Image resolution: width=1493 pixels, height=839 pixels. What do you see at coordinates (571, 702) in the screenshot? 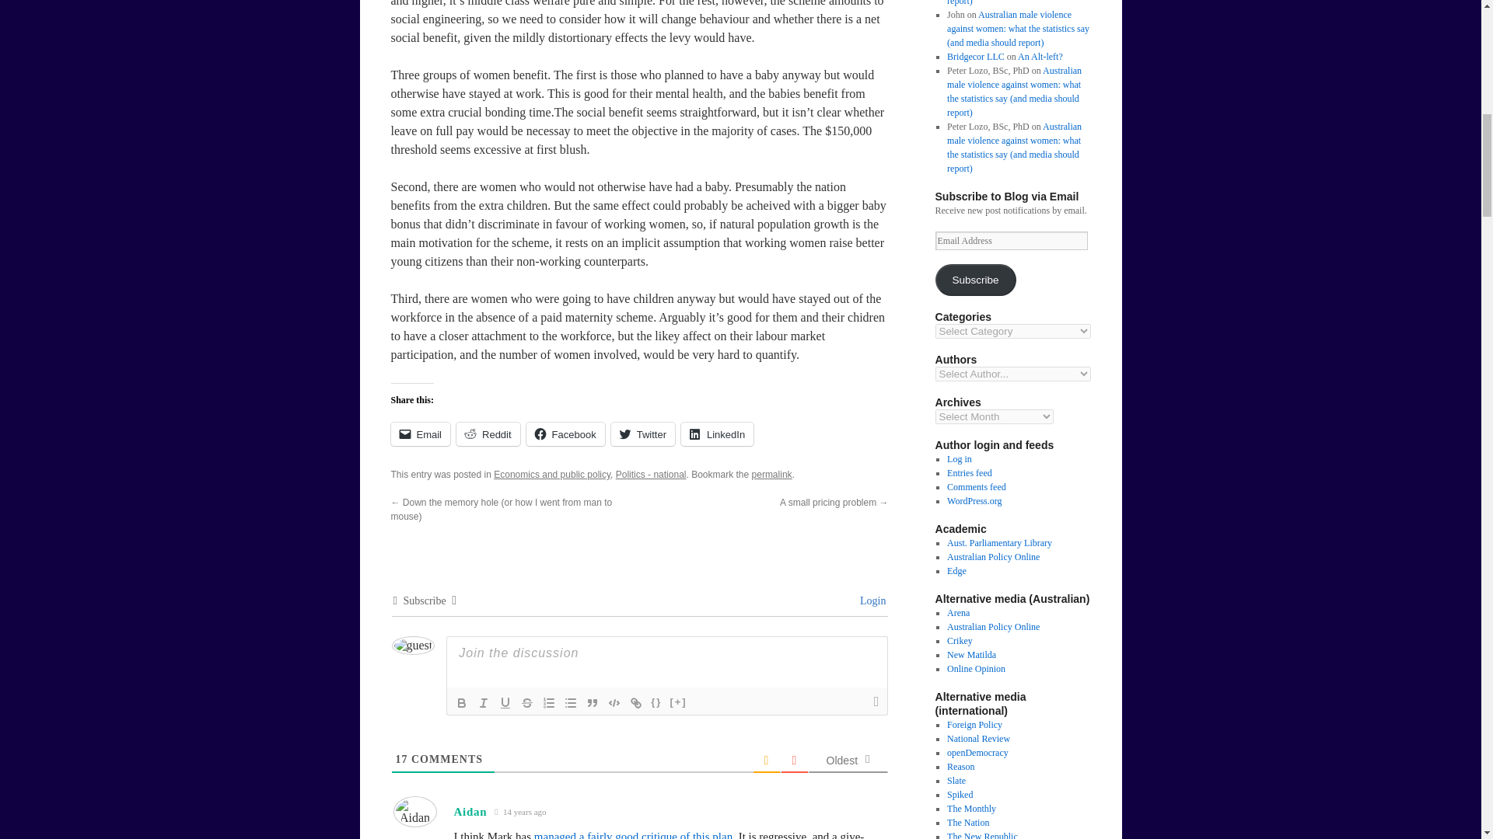
I see `Unordered List` at bounding box center [571, 702].